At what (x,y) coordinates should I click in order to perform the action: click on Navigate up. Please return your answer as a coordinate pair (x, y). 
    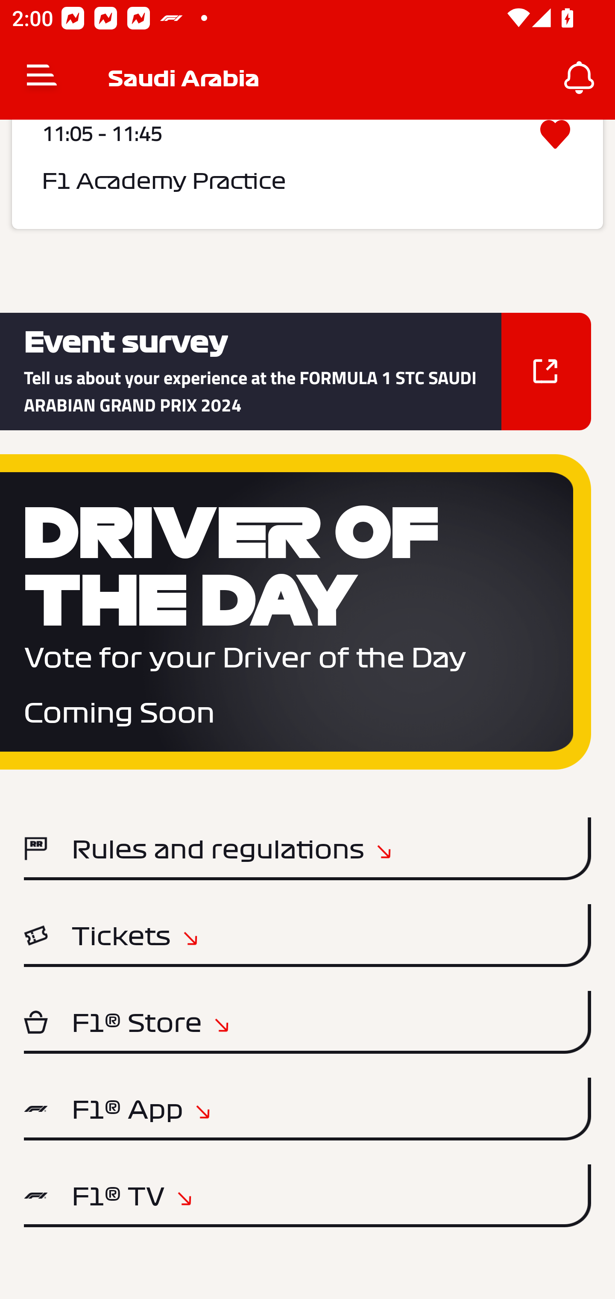
    Looking at the image, I should click on (42, 78).